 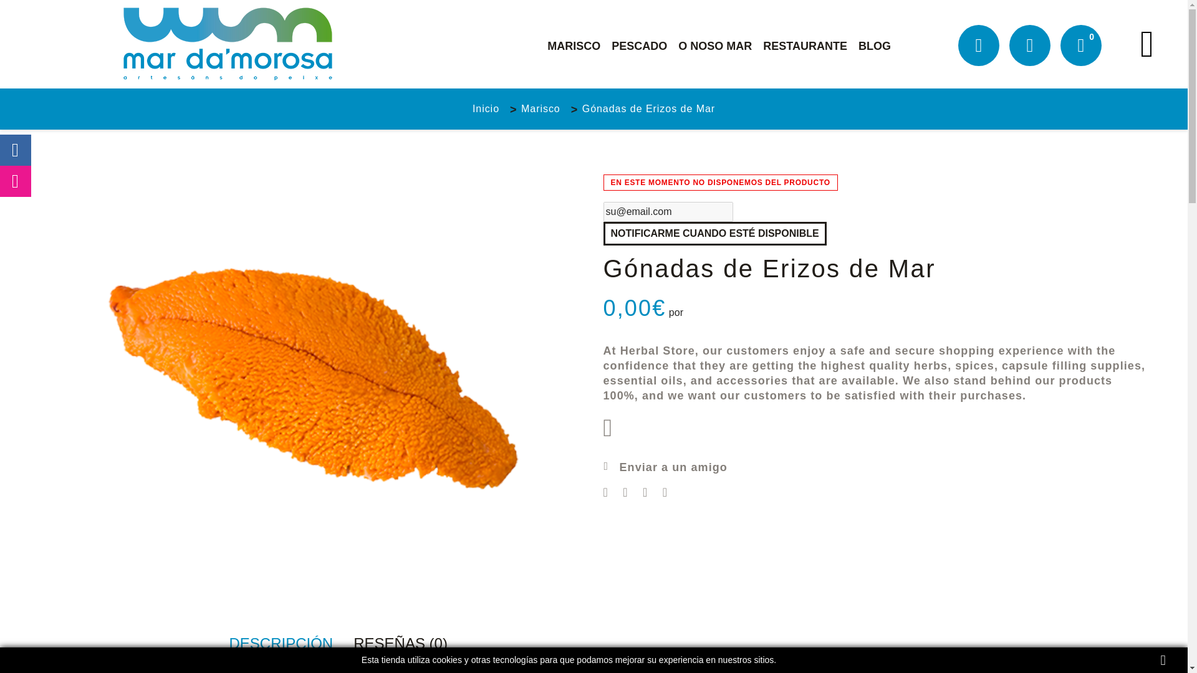 What do you see at coordinates (540, 108) in the screenshot?
I see `Marisco` at bounding box center [540, 108].